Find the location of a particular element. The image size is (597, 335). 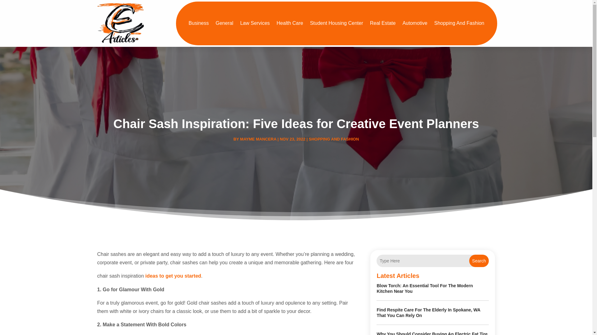

Why You Should Consider Buying An Electric Fat Tire Bike is located at coordinates (432, 333).